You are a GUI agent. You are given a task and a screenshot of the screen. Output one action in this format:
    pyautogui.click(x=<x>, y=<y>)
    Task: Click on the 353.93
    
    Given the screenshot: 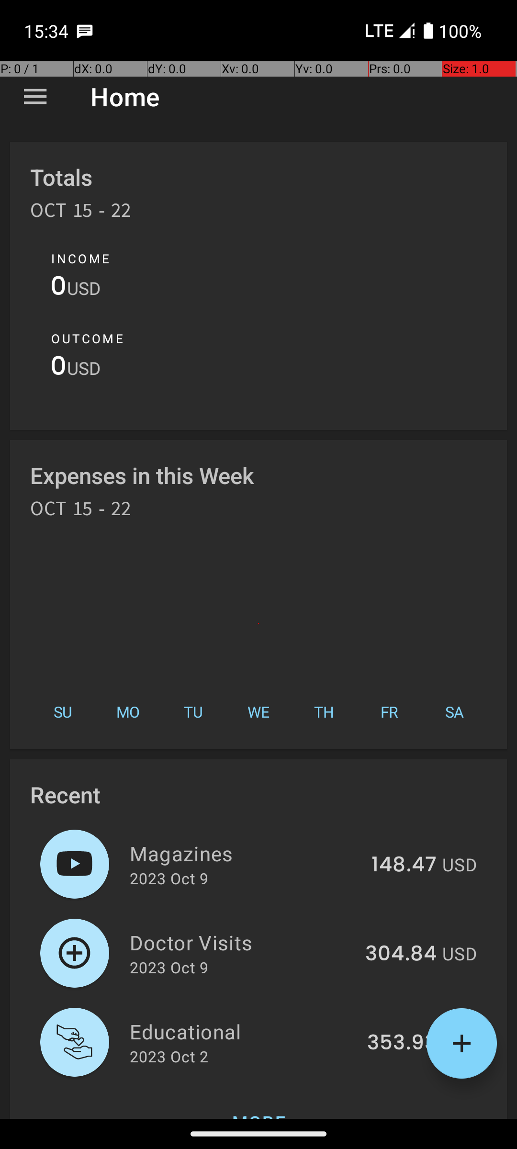 What is the action you would take?
    pyautogui.click(x=402, y=1043)
    